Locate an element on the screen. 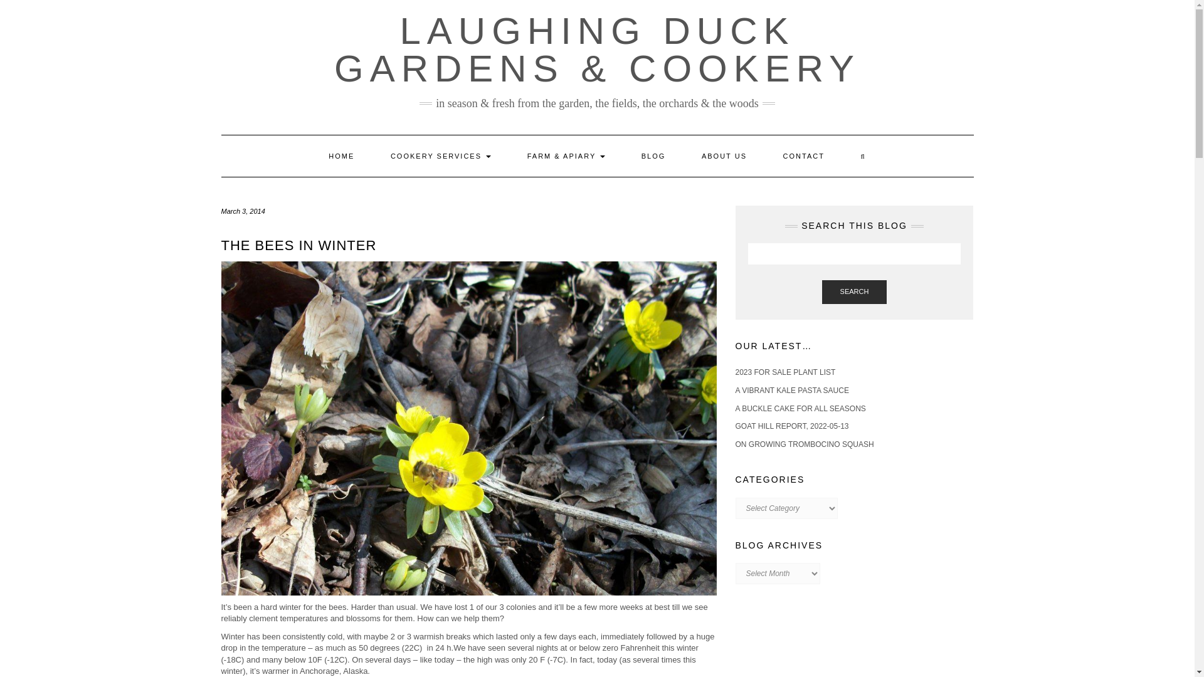  ON GROWING TROMBOCINO SQUASH is located at coordinates (804, 444).